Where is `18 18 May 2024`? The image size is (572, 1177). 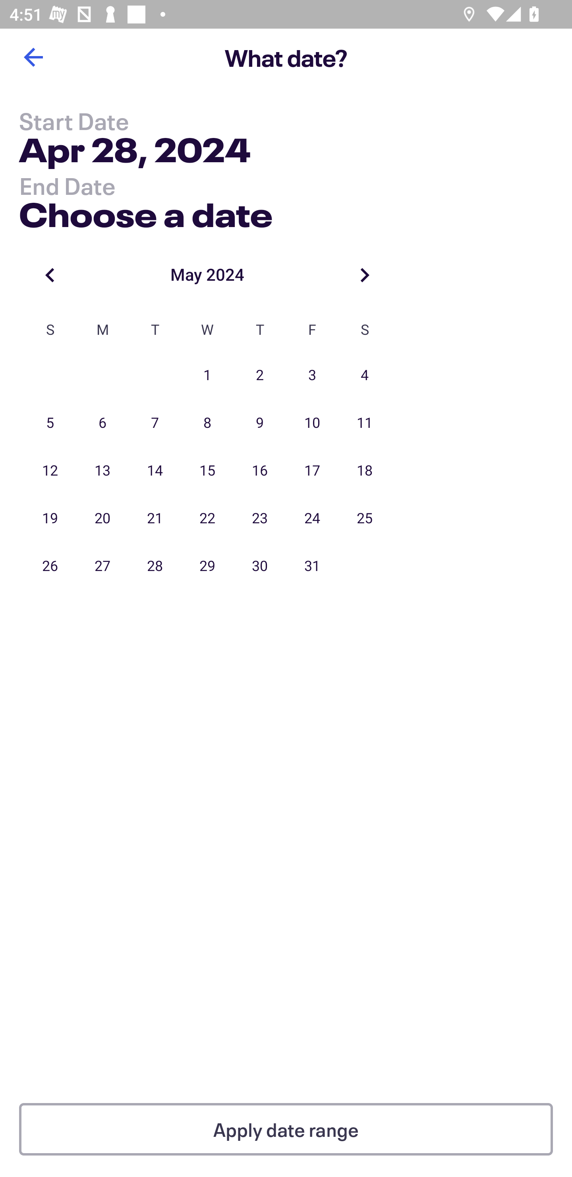 18 18 May 2024 is located at coordinates (365, 471).